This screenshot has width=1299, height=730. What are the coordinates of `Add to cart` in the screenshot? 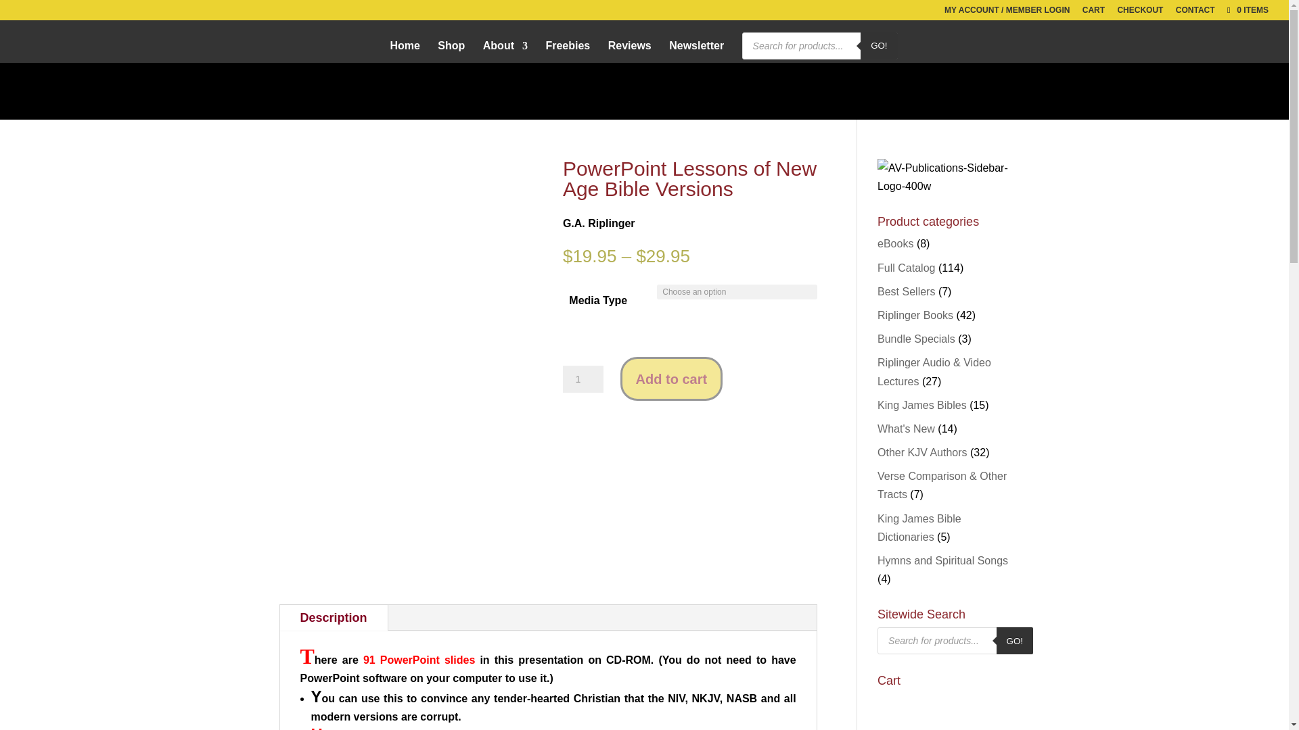 It's located at (672, 379).